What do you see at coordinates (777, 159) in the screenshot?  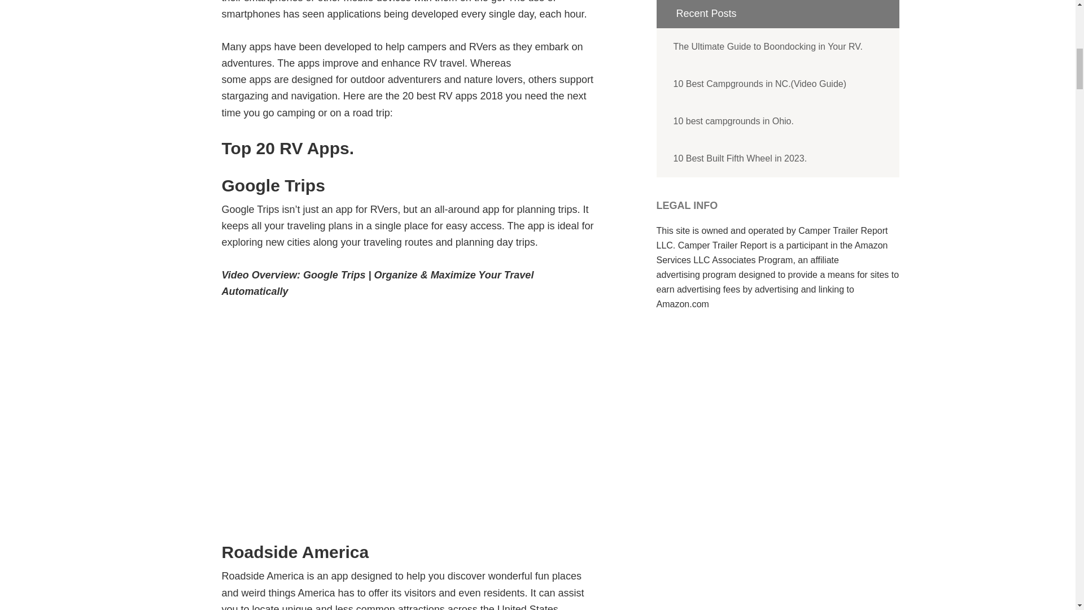 I see `10 Best Built Fifth Wheel in 2023.` at bounding box center [777, 159].